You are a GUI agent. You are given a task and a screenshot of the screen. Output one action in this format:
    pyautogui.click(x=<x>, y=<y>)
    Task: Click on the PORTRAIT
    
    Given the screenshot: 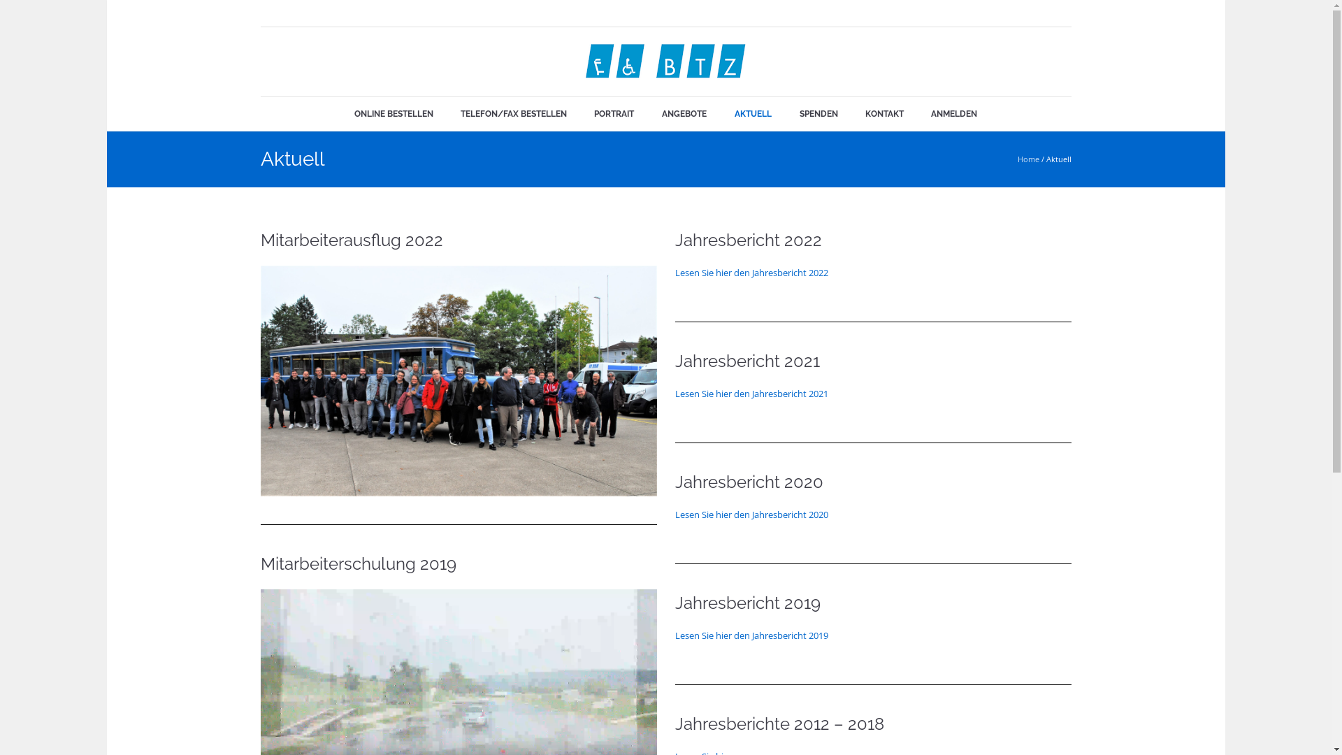 What is the action you would take?
    pyautogui.click(x=614, y=114)
    